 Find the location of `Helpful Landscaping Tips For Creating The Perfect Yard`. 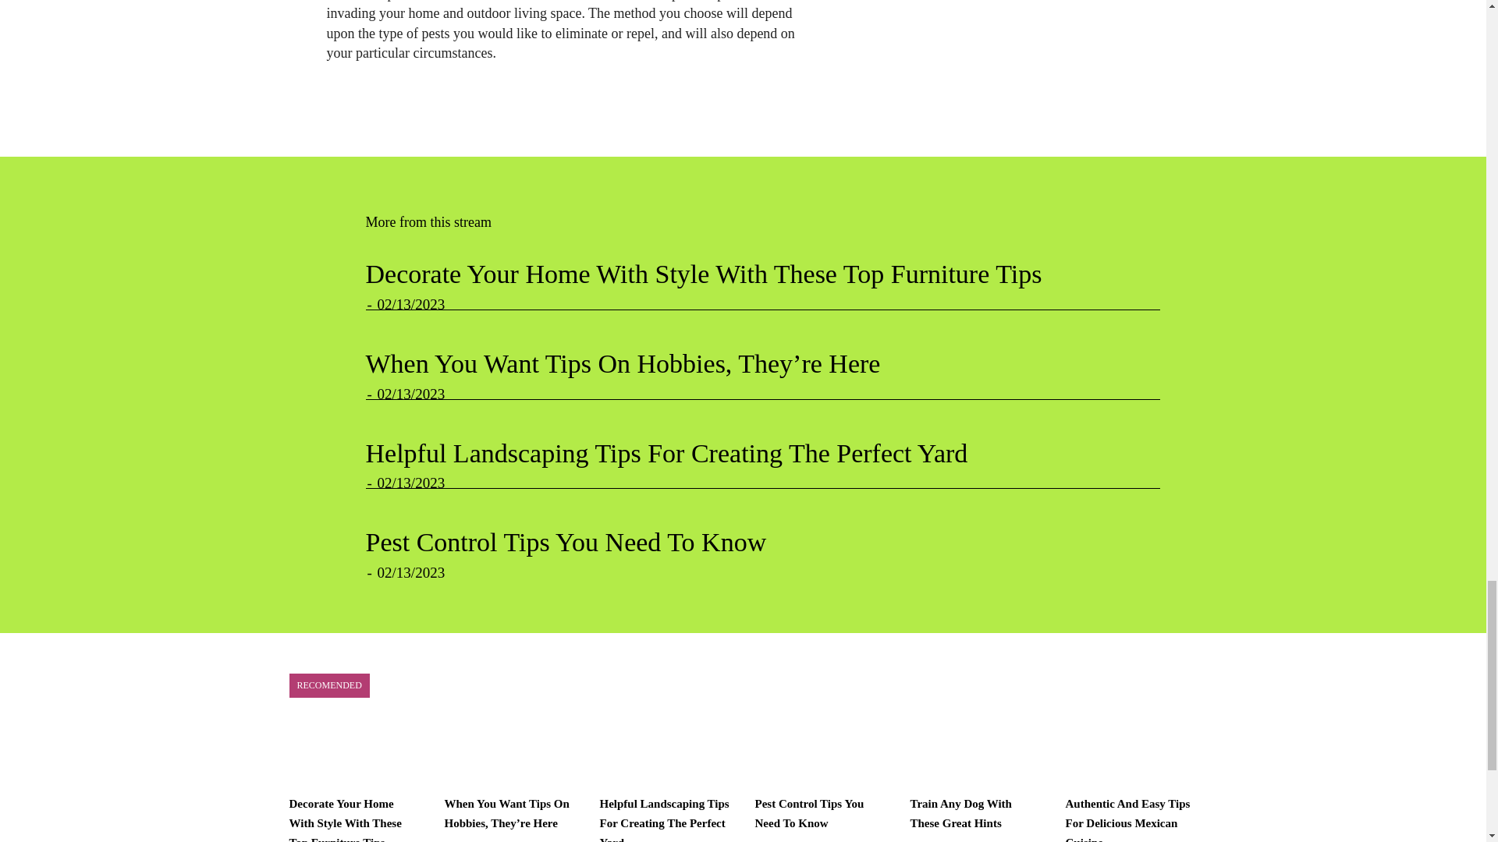

Helpful Landscaping Tips For Creating The Perfect Yard is located at coordinates (666, 453).